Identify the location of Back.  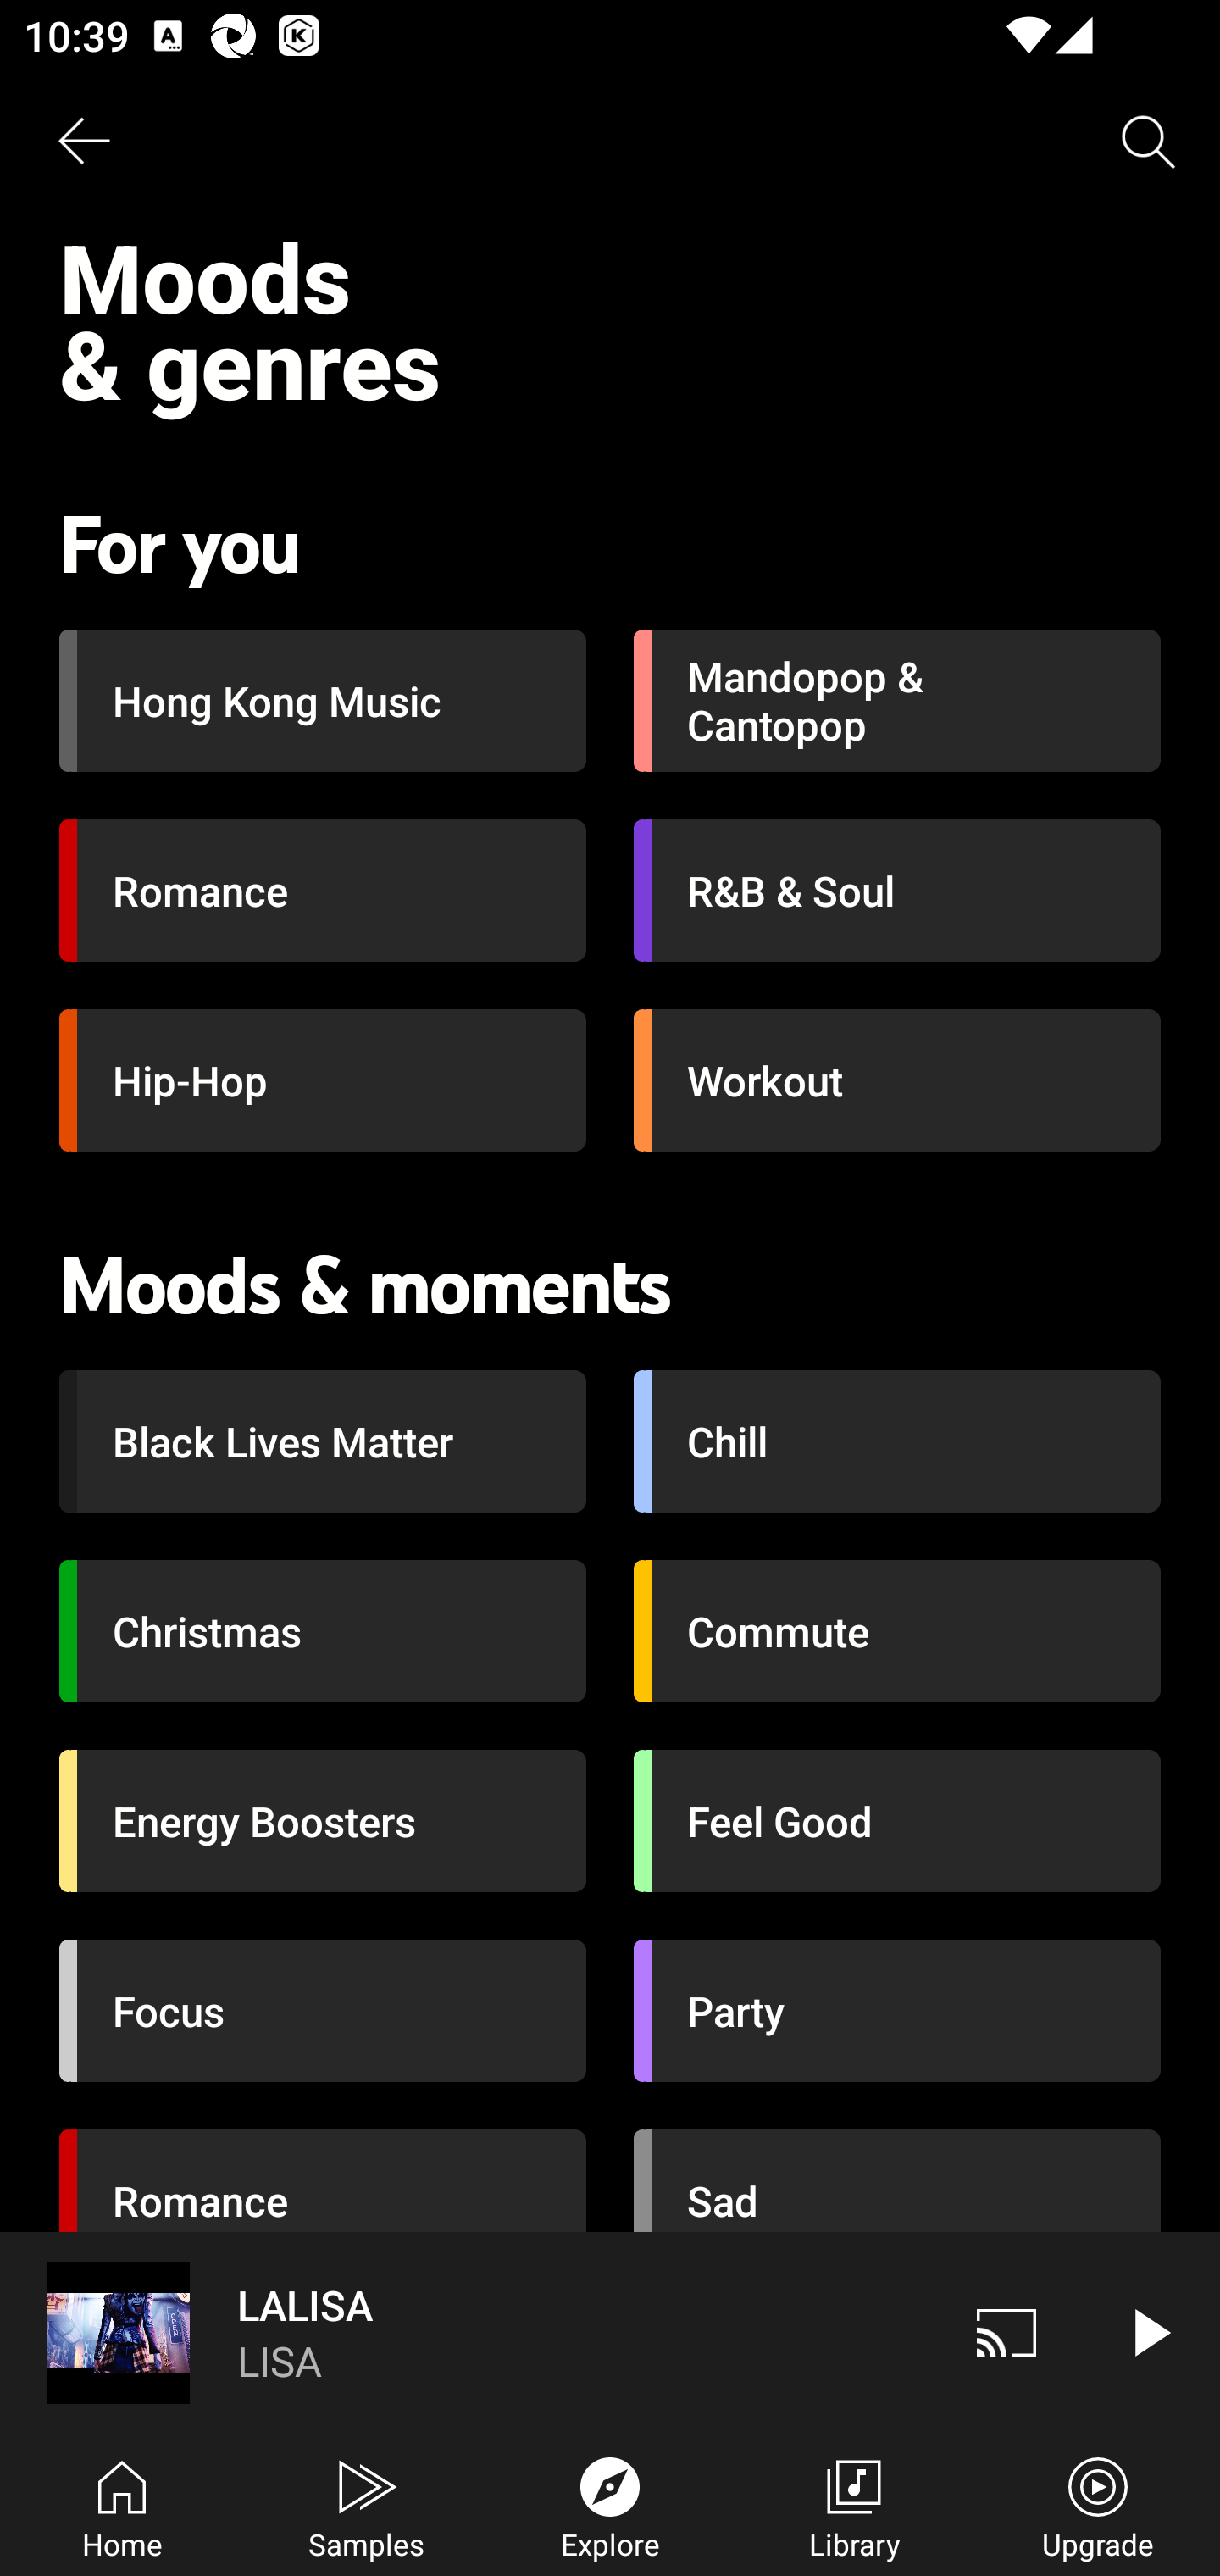
(83, 142).